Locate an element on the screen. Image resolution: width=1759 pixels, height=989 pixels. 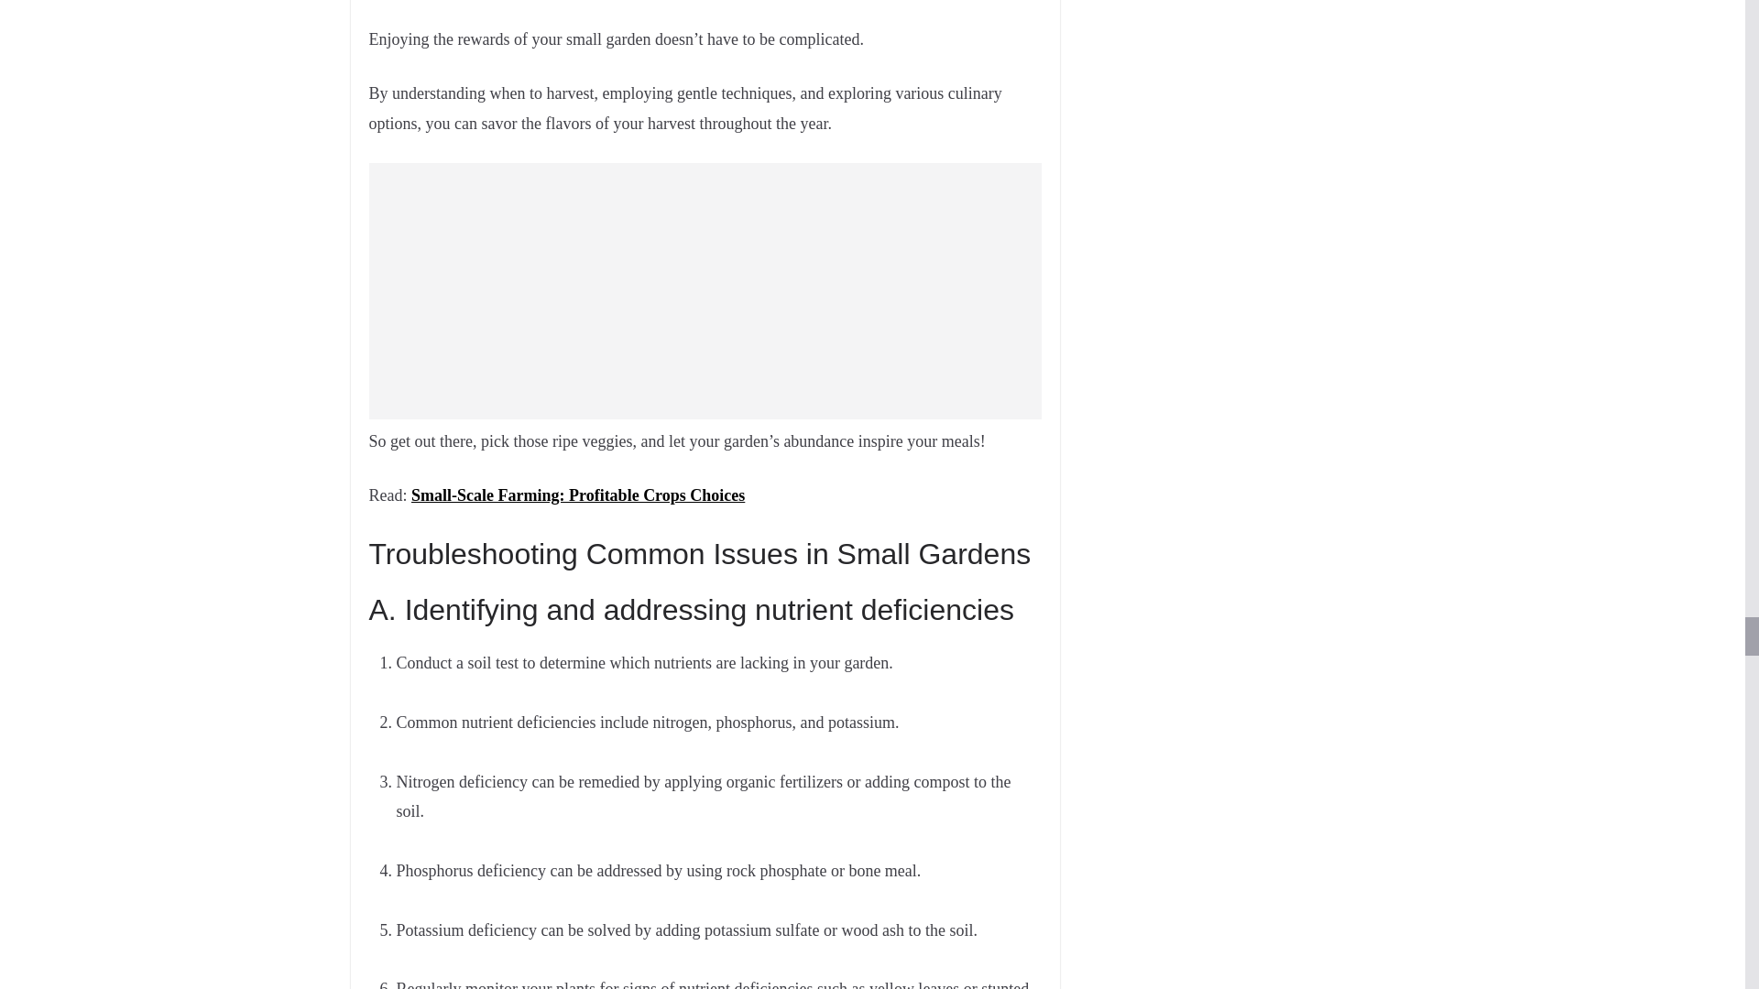
Small-Scale Farming: Profitable Crops Choices is located at coordinates (577, 494).